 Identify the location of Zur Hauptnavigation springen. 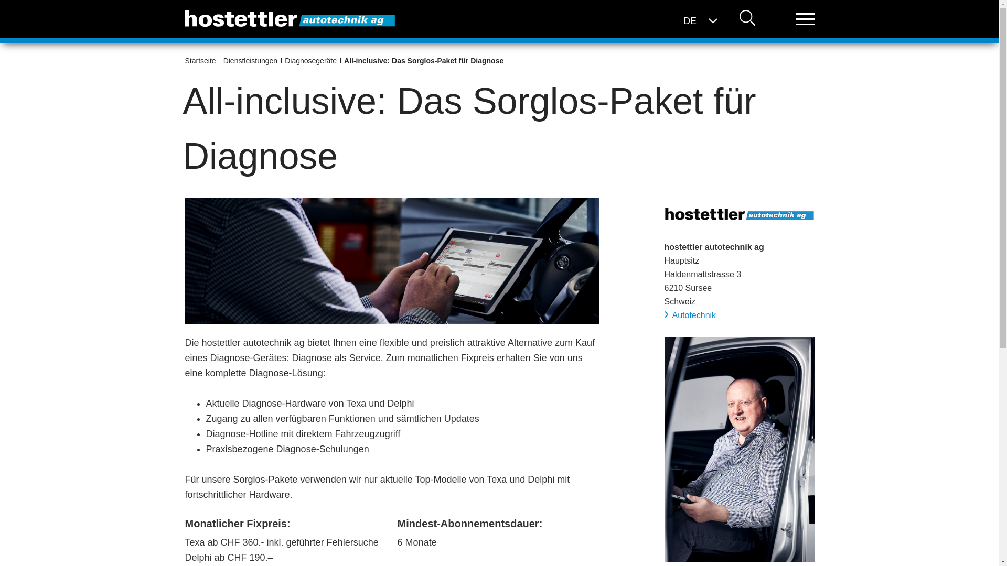
(0, 0).